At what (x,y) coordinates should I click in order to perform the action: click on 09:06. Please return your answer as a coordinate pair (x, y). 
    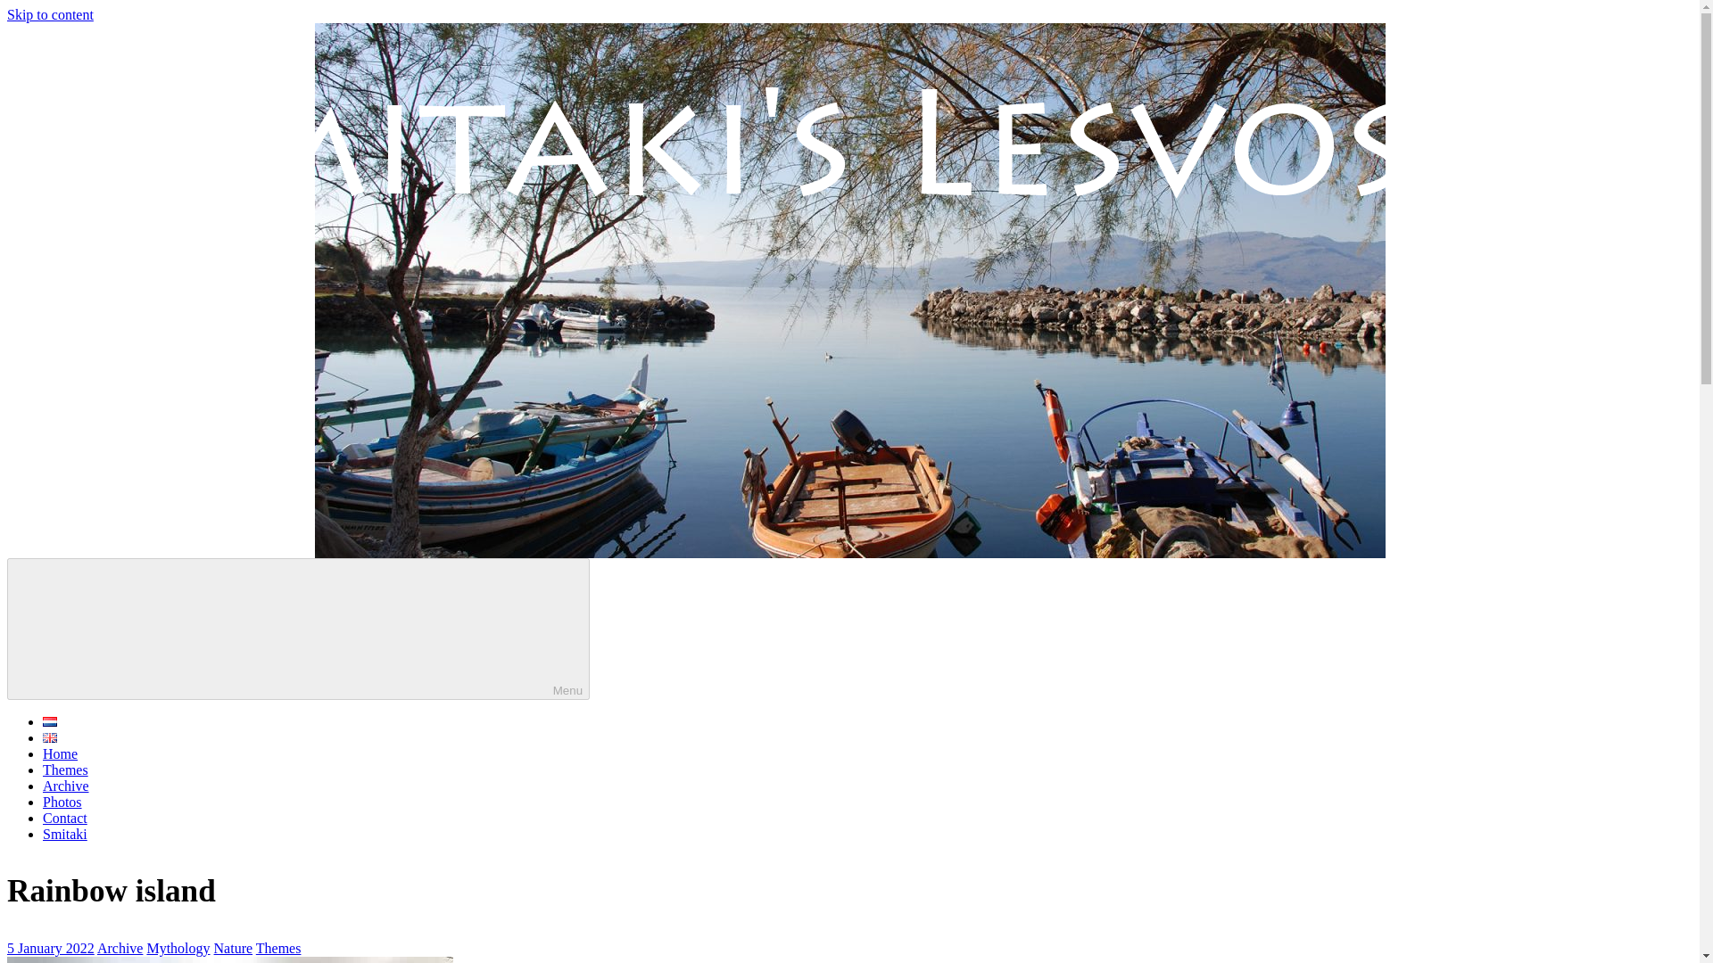
    Looking at the image, I should click on (50, 949).